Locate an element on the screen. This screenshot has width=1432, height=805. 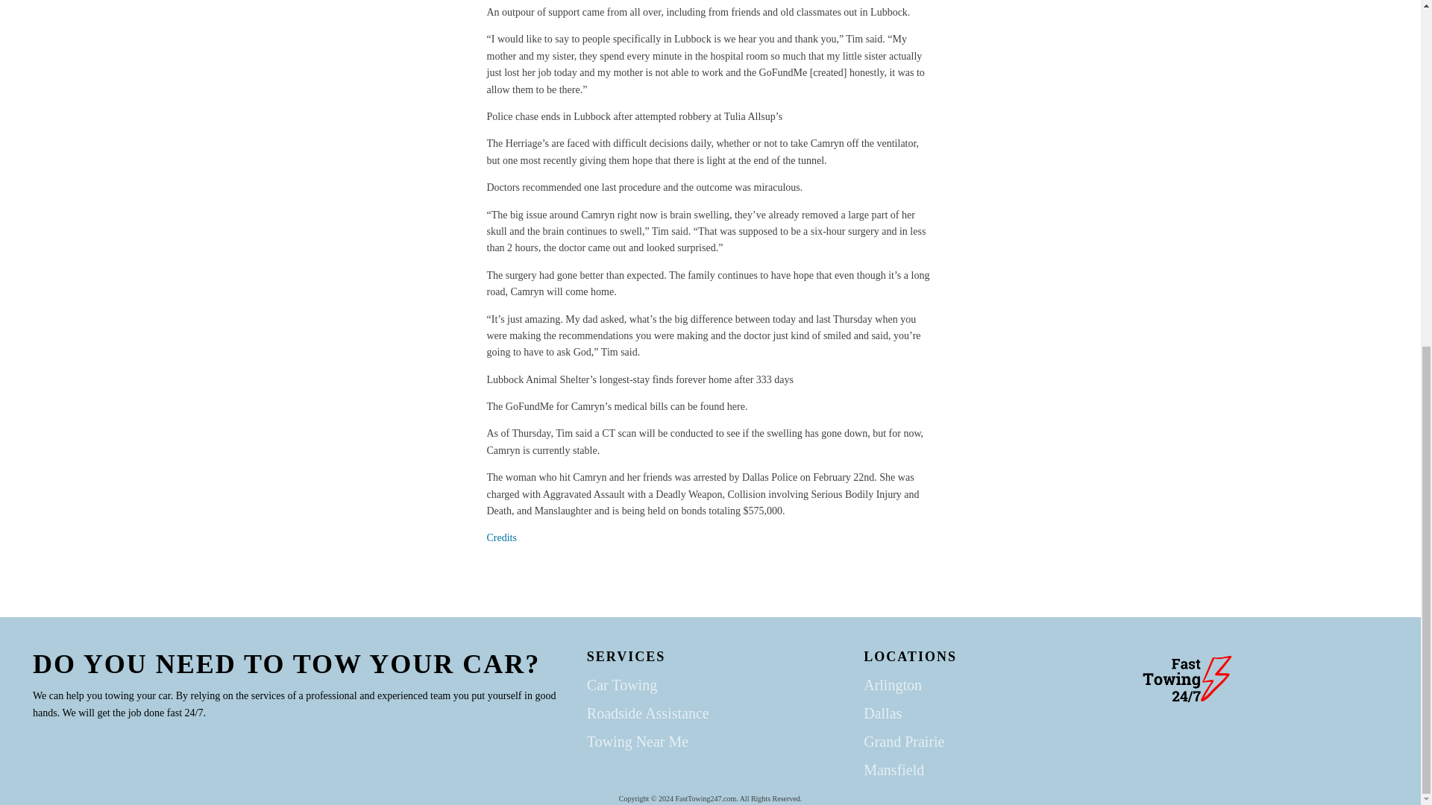
Arlington is located at coordinates (892, 684).